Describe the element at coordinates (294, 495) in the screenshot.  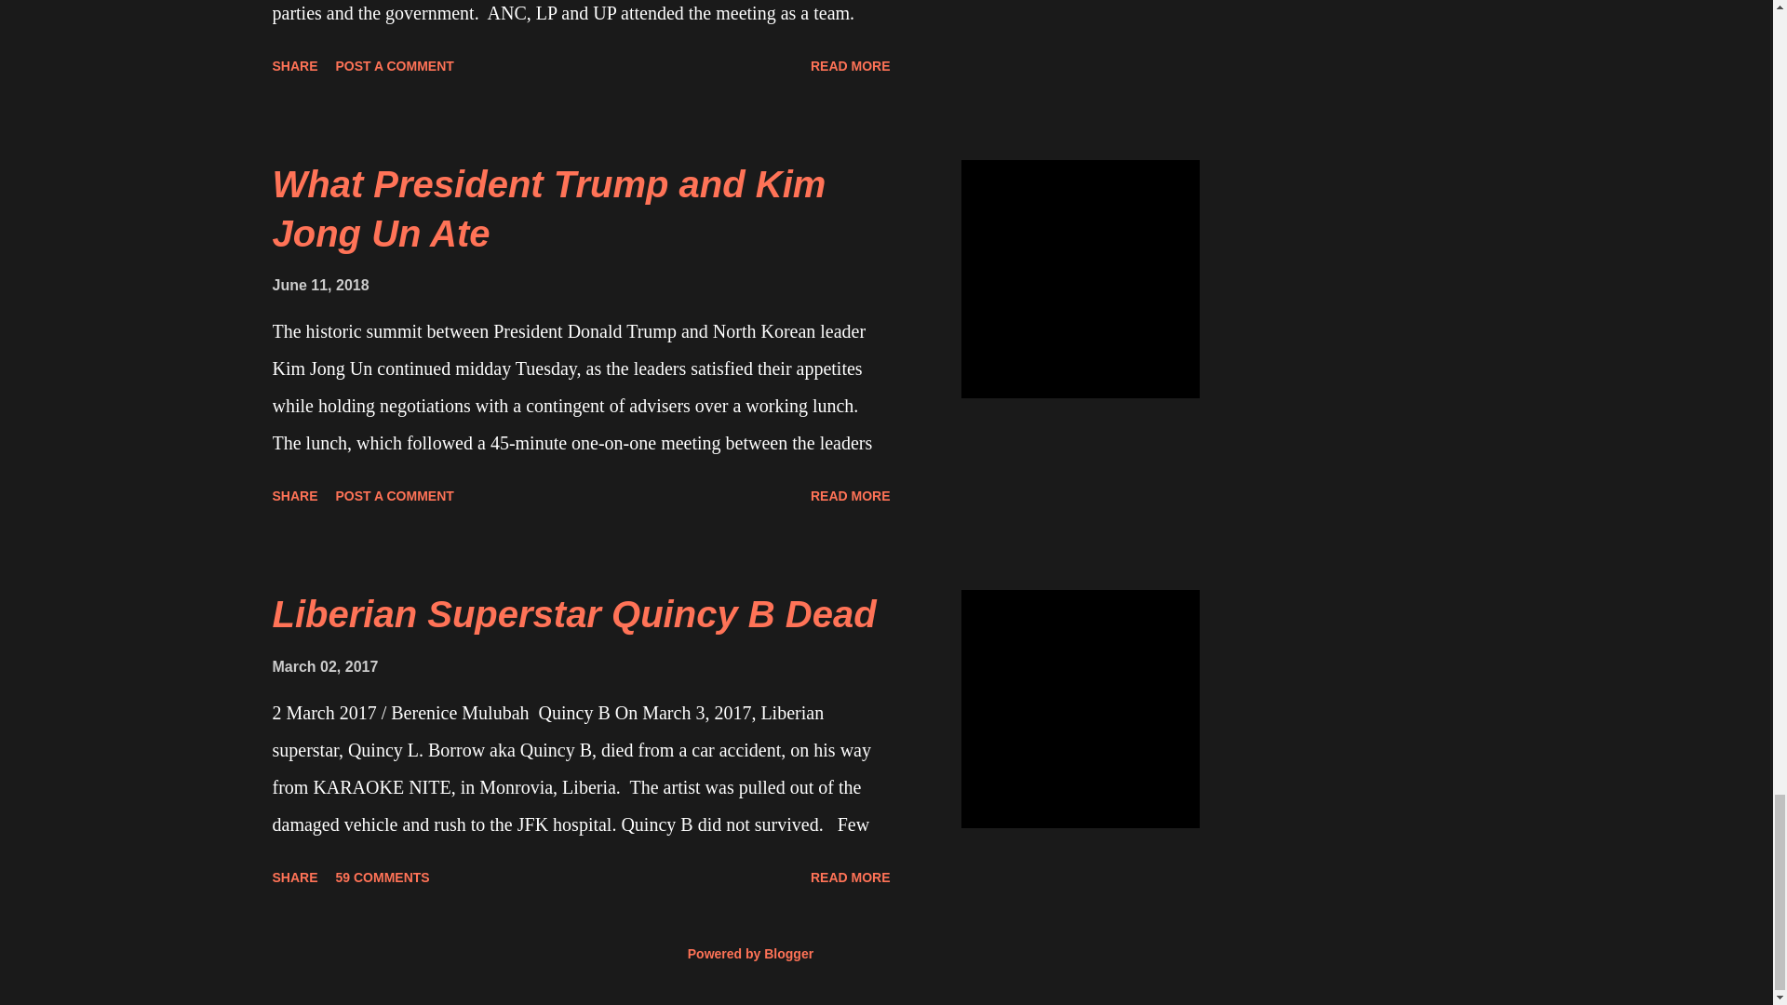
I see `SHARE` at that location.